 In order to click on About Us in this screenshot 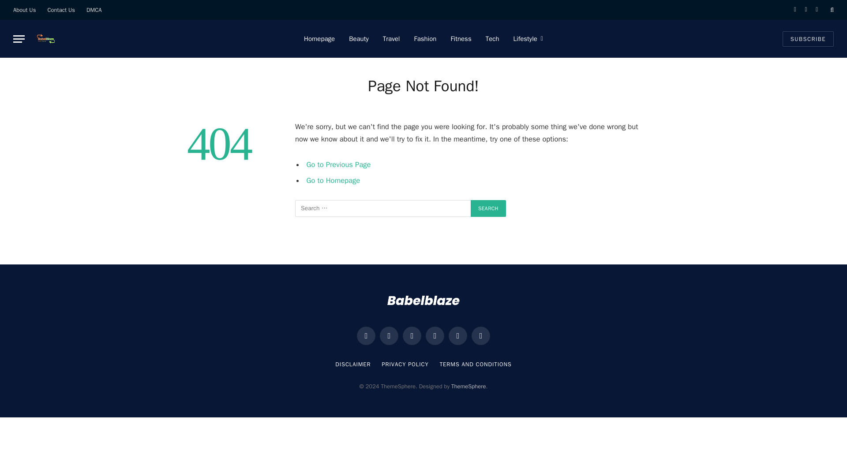, I will do `click(25, 10)`.